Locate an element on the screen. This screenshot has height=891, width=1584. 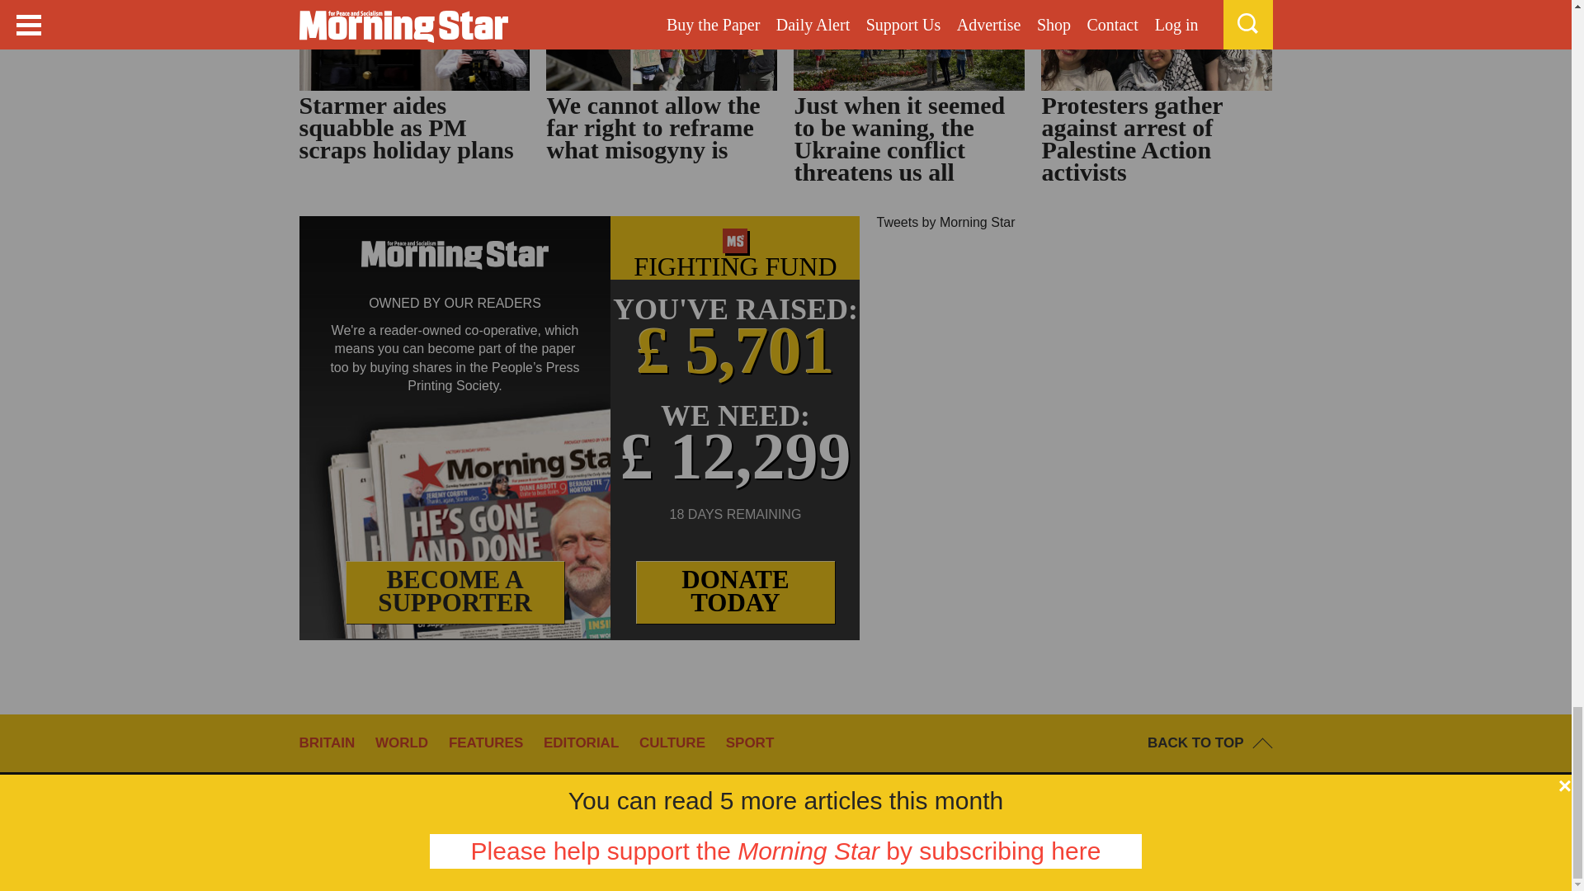
Features is located at coordinates (493, 742).